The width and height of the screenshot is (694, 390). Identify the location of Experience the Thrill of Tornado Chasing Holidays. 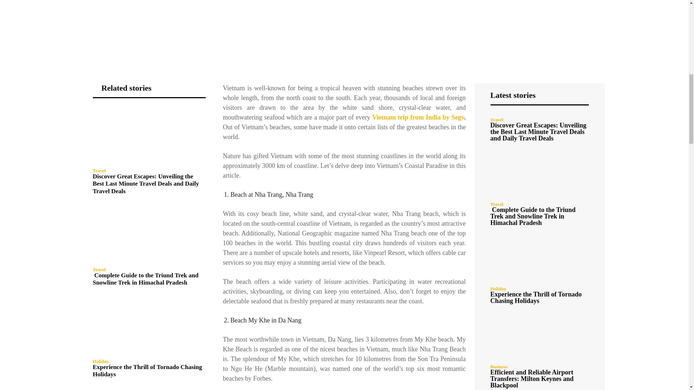
(149, 326).